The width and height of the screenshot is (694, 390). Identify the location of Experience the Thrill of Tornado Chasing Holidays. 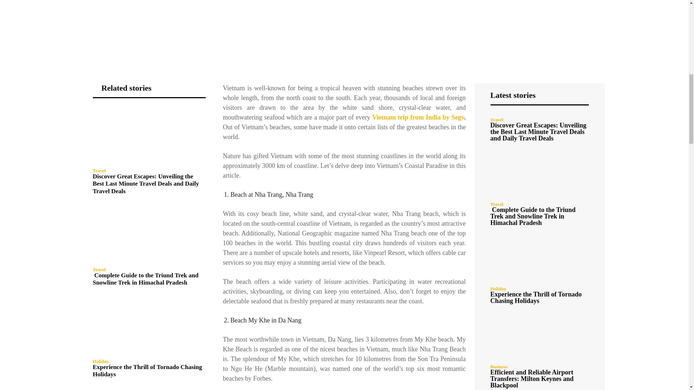
(149, 326).